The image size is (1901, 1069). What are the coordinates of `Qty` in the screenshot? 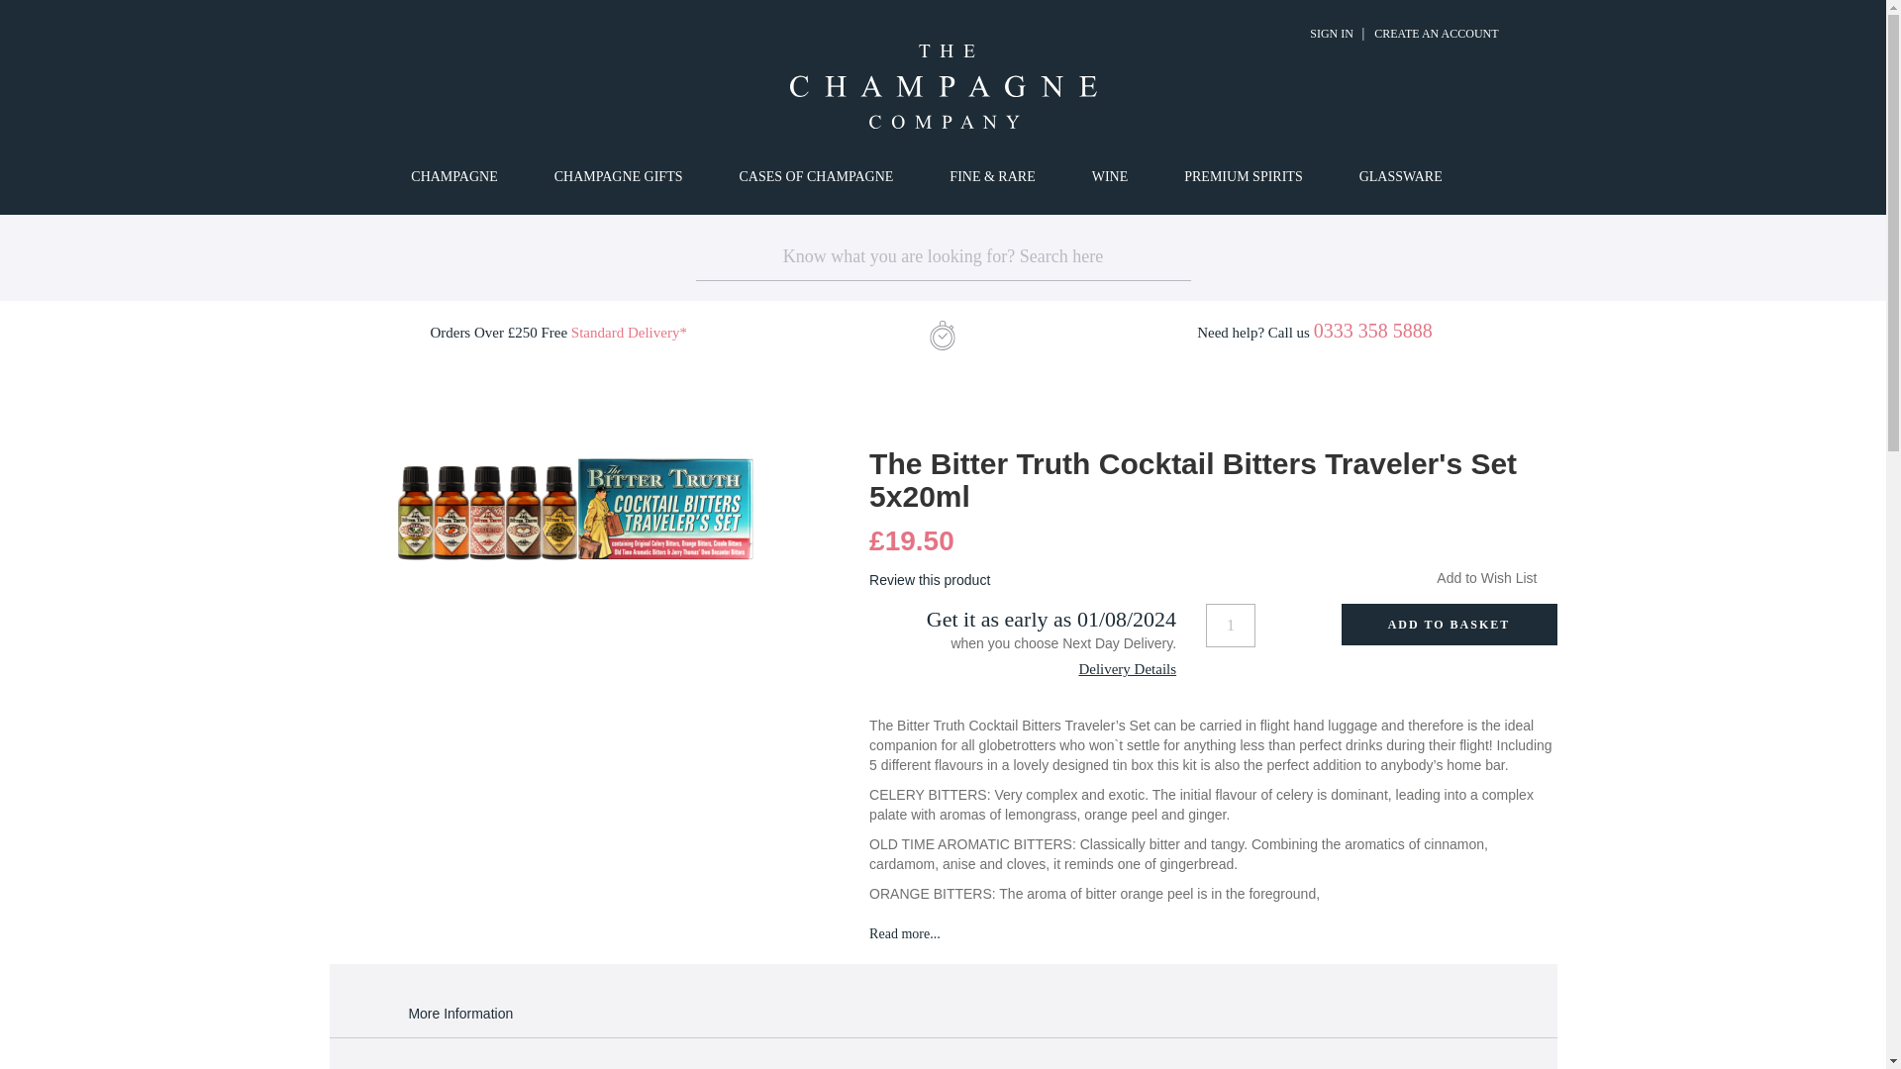 It's located at (1230, 626).